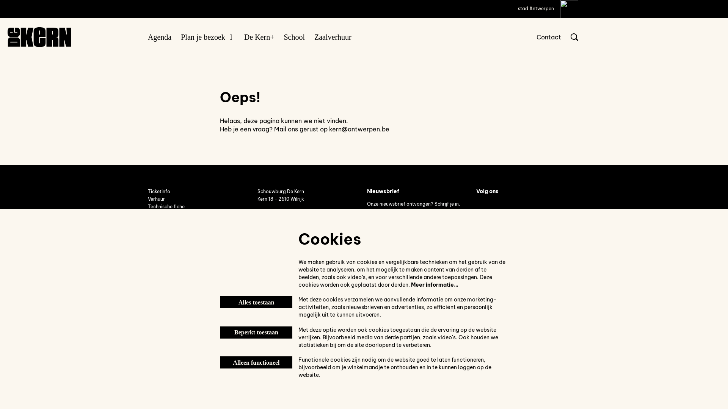  Describe the element at coordinates (166, 207) in the screenshot. I see `Technische fiche` at that location.